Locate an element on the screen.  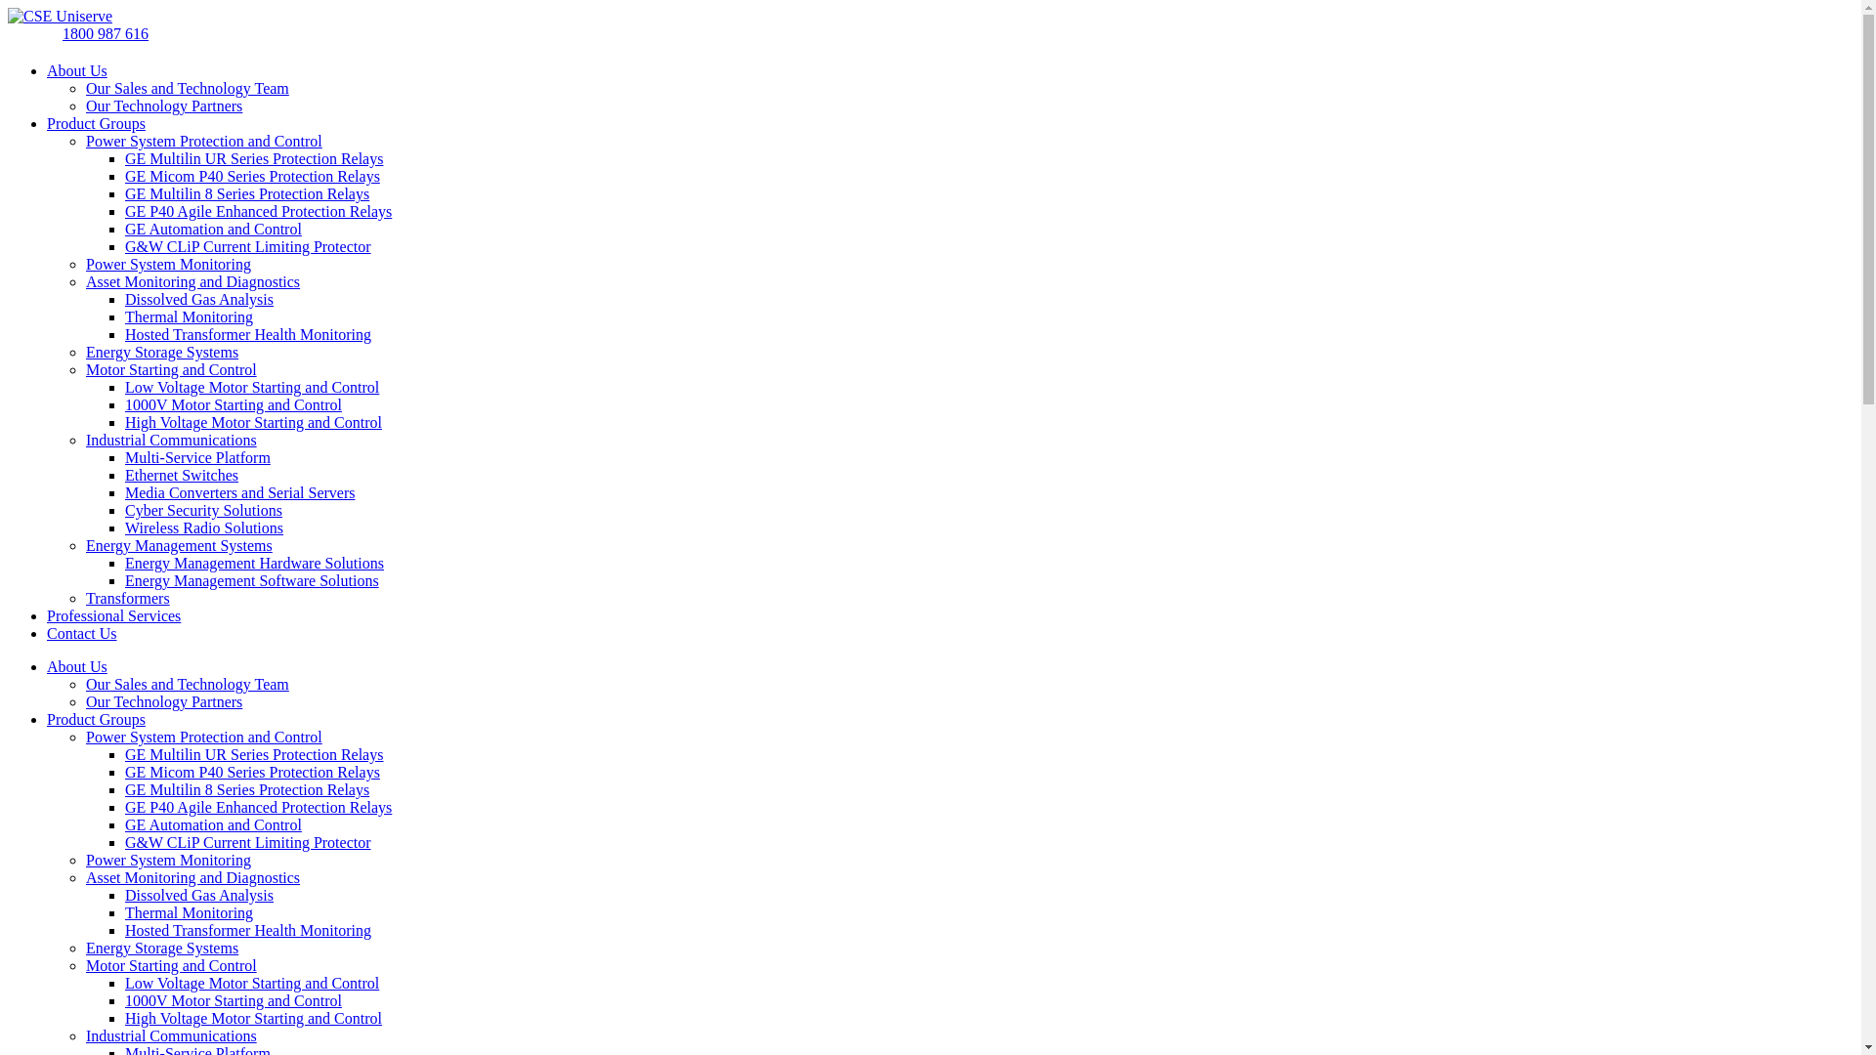
GE Micom P40 Series Protection Relays is located at coordinates (252, 772).